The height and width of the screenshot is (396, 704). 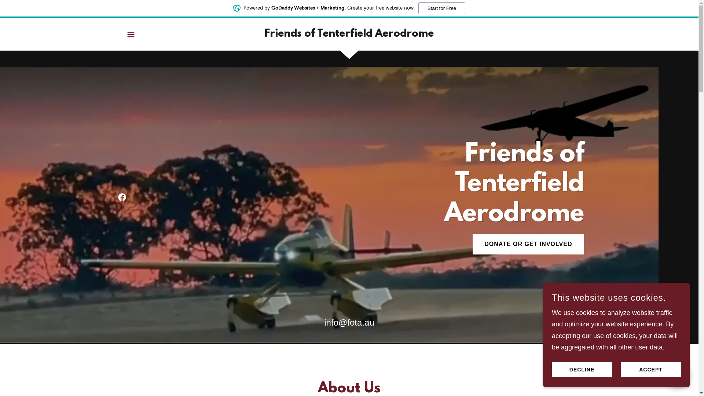 What do you see at coordinates (528, 244) in the screenshot?
I see `DONATE OR GET INVOLVED` at bounding box center [528, 244].